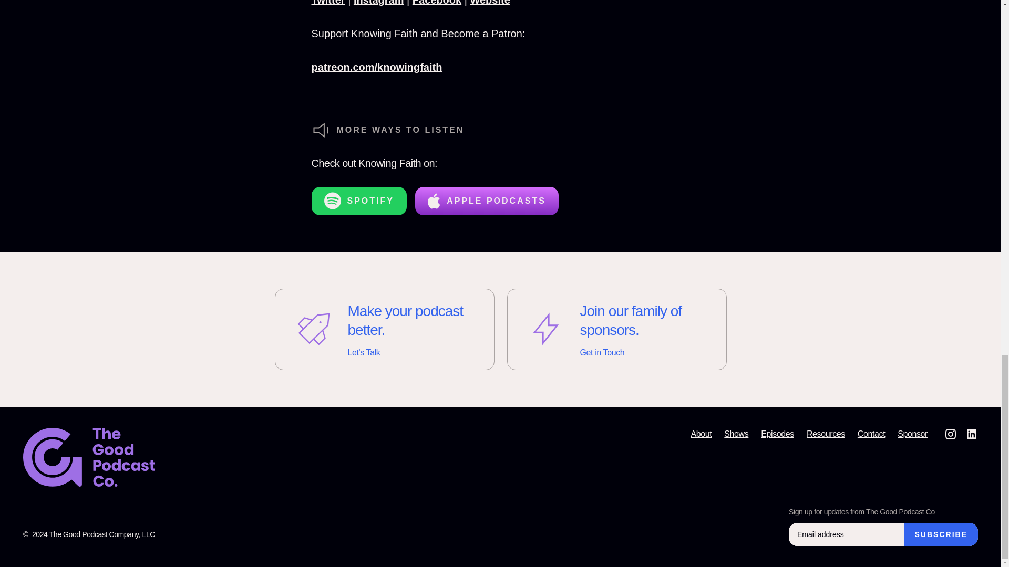 This screenshot has width=1009, height=567. Describe the element at coordinates (328, 3) in the screenshot. I see `Resources` at that location.